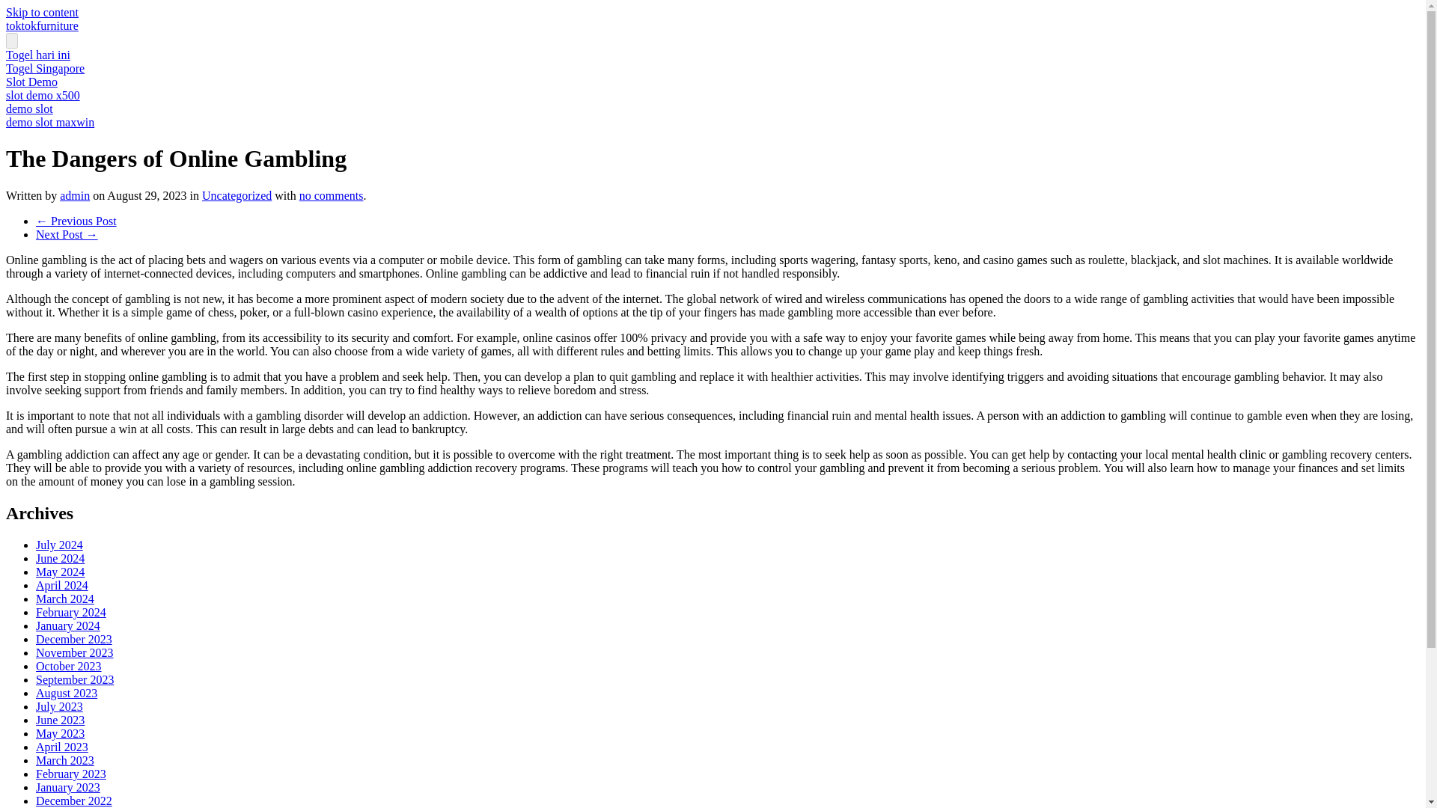 Image resolution: width=1437 pixels, height=808 pixels. Describe the element at coordinates (60, 545) in the screenshot. I see `July 2024` at that location.